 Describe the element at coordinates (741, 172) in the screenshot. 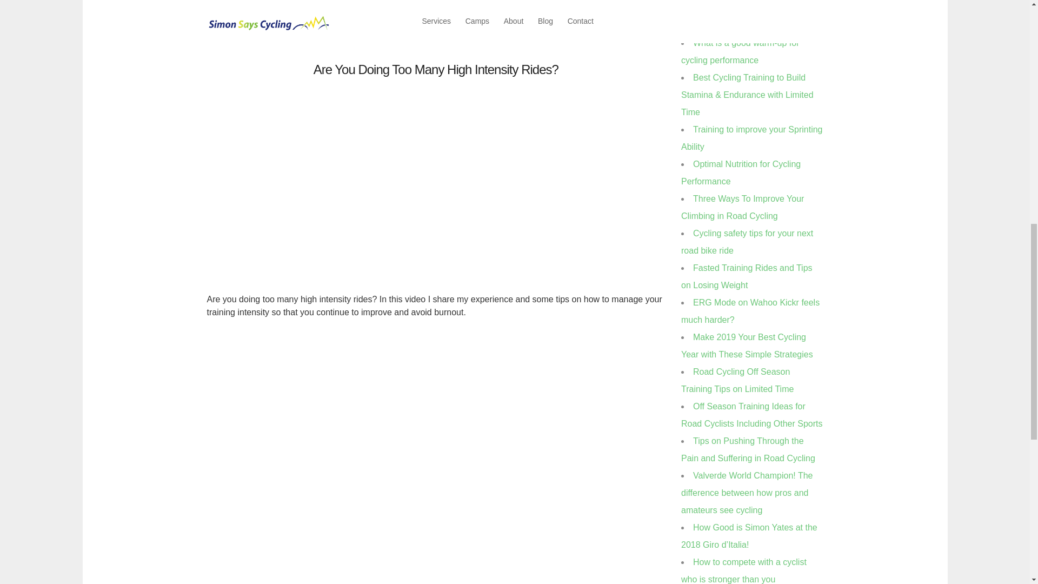

I see `Optimal Nutrition for Cycling Performance` at that location.